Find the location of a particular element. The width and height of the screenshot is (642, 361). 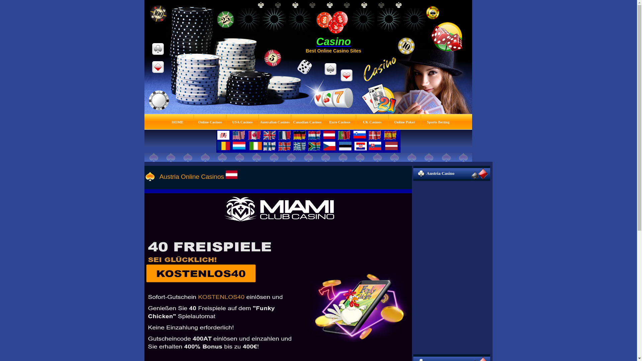

croatia flag is located at coordinates (360, 146).